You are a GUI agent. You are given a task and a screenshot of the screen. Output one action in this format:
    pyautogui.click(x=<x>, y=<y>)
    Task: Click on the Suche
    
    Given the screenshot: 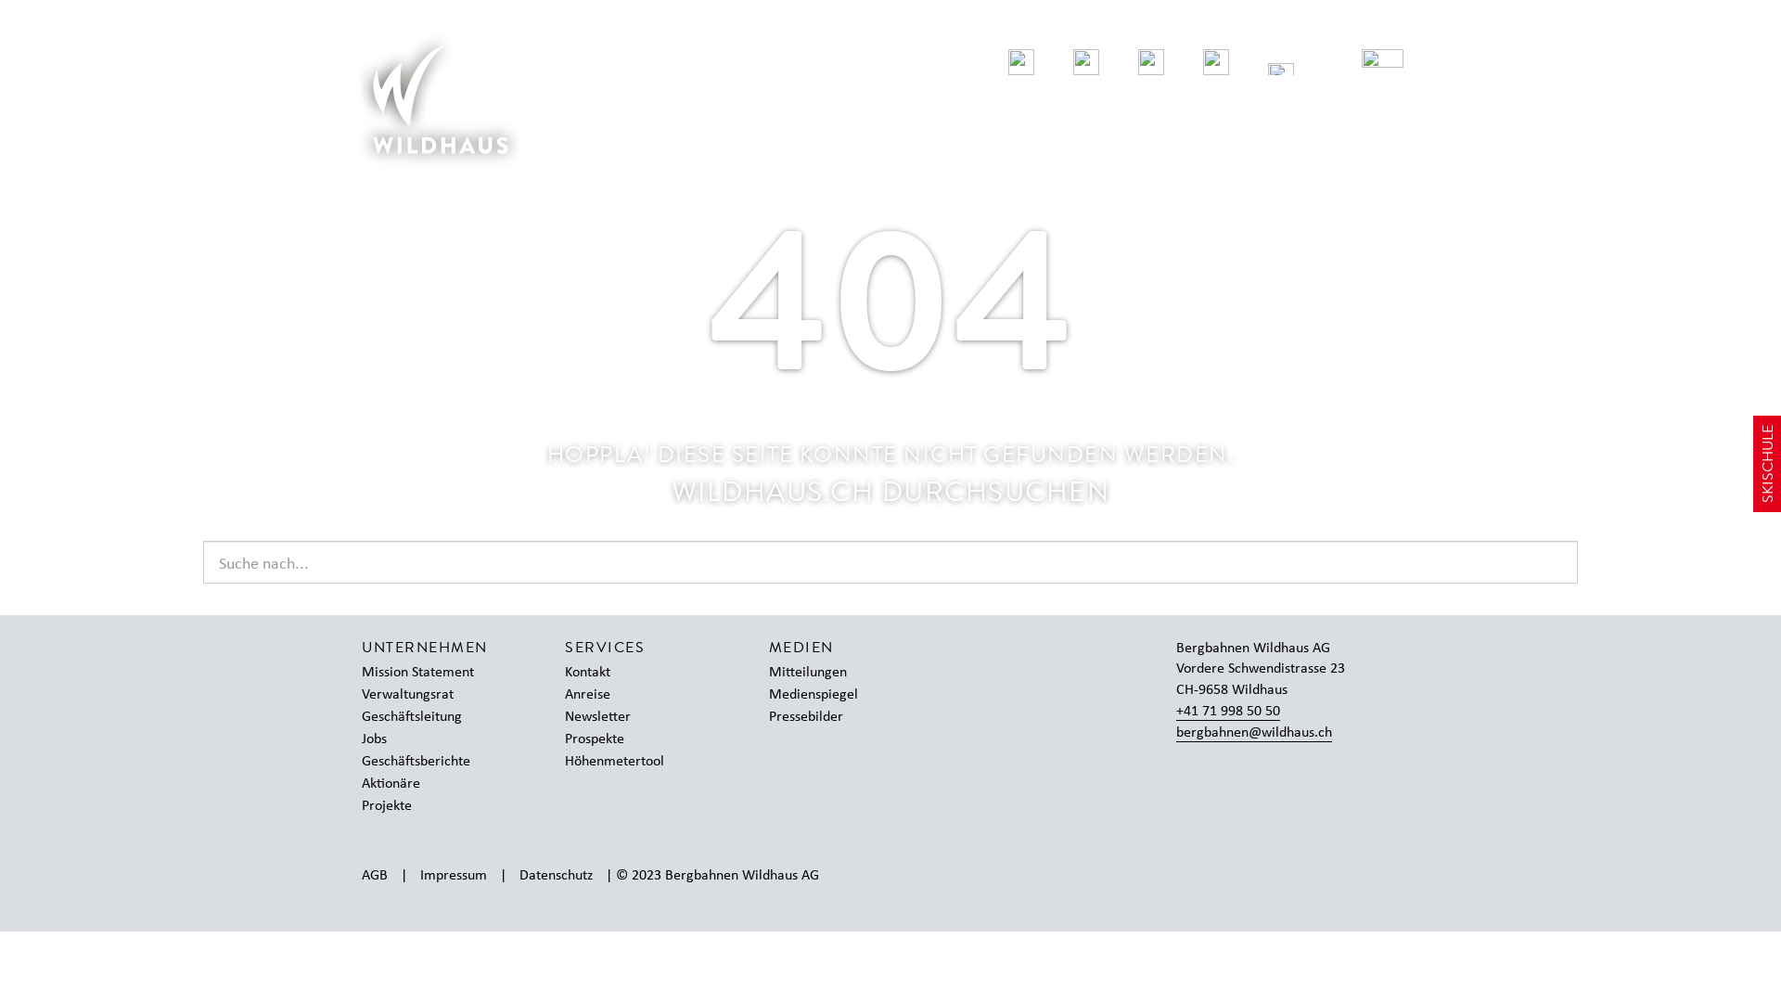 What is the action you would take?
    pyautogui.click(x=1280, y=65)
    